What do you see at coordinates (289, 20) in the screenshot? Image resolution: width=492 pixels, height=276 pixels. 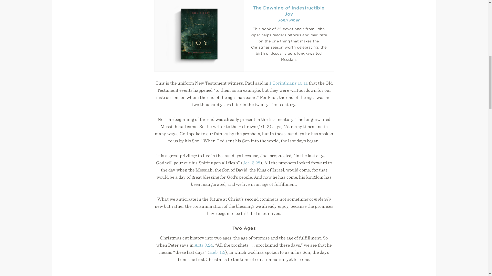 I see `John Piper` at bounding box center [289, 20].